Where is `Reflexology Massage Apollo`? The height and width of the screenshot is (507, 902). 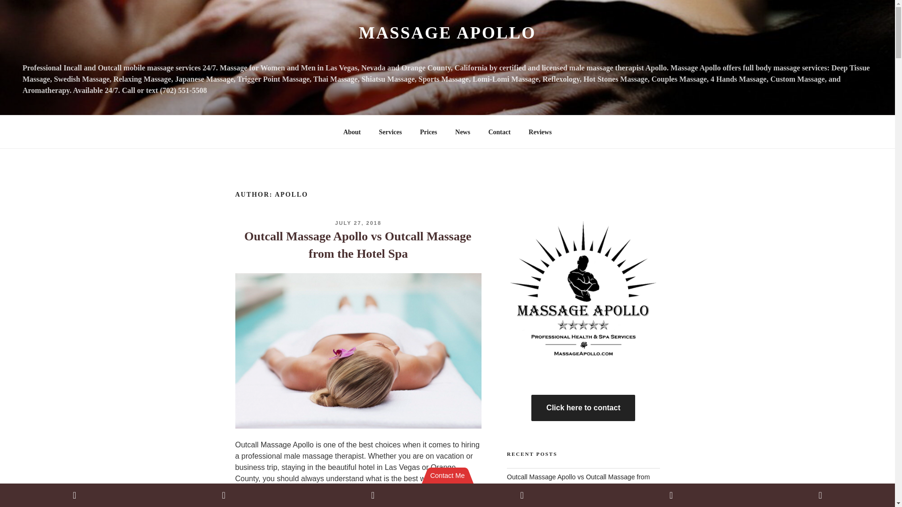
Reflexology Massage Apollo is located at coordinates (548, 504).